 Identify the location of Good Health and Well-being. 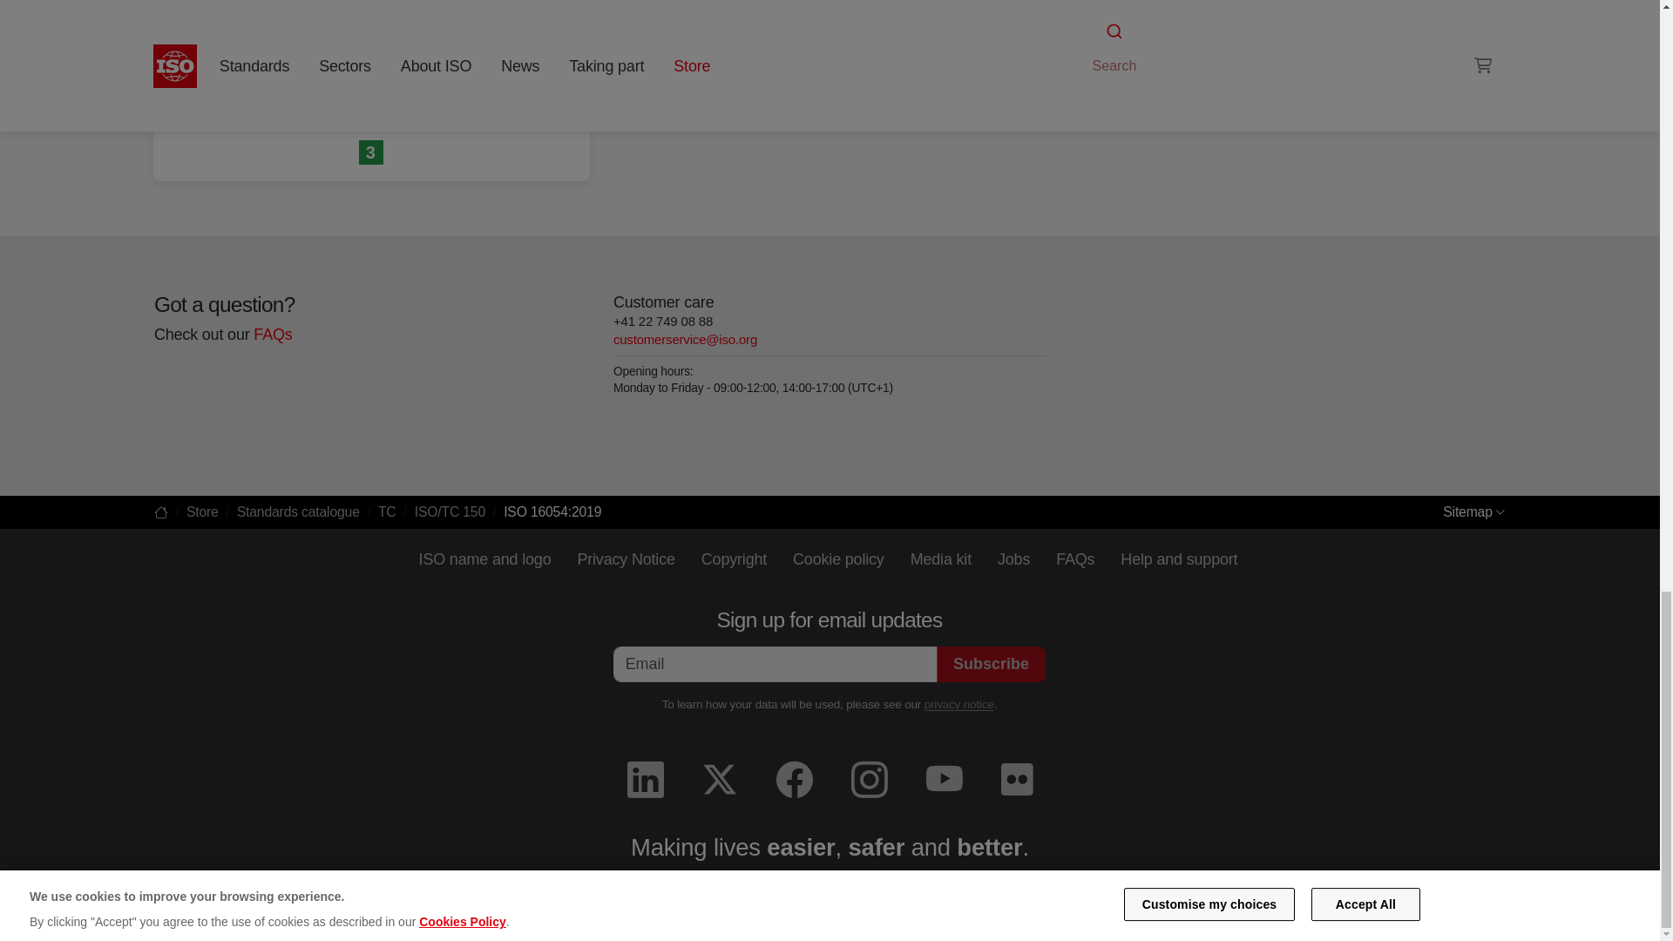
(371, 153).